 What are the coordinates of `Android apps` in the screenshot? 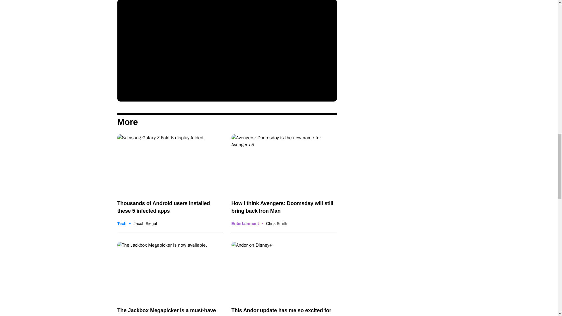 It's located at (170, 164).